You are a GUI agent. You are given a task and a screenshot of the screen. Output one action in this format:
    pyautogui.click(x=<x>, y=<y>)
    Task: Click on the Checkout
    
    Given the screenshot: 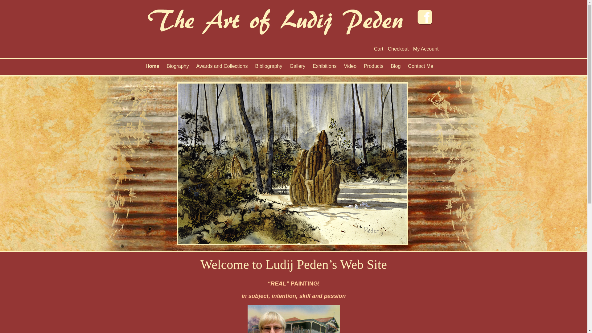 What is the action you would take?
    pyautogui.click(x=398, y=49)
    